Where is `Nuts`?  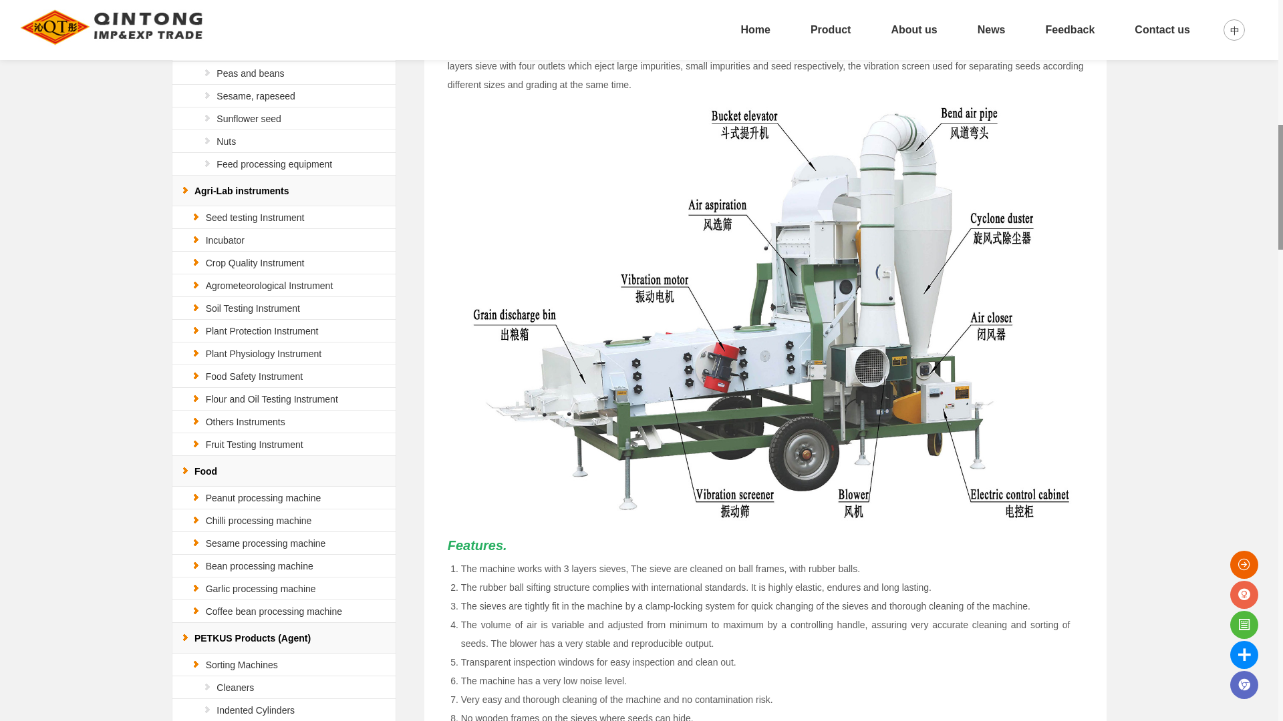
Nuts is located at coordinates (226, 142).